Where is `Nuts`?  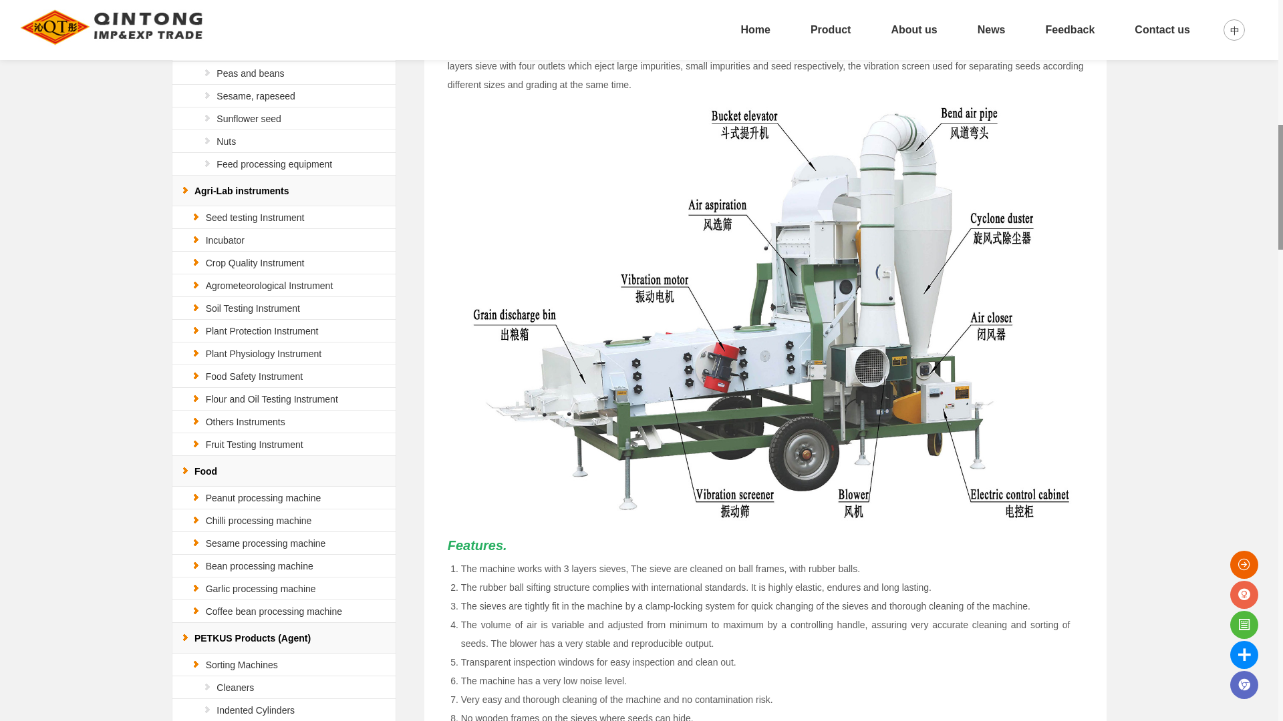
Nuts is located at coordinates (226, 142).